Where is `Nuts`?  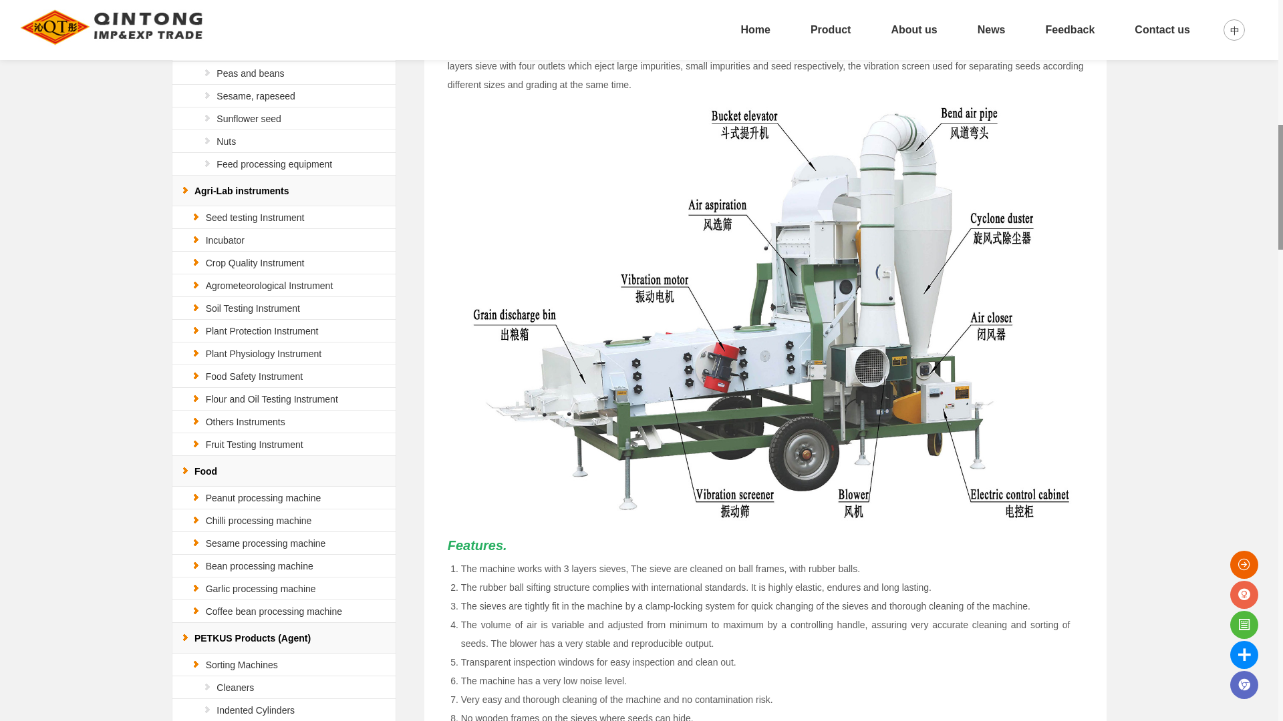
Nuts is located at coordinates (226, 142).